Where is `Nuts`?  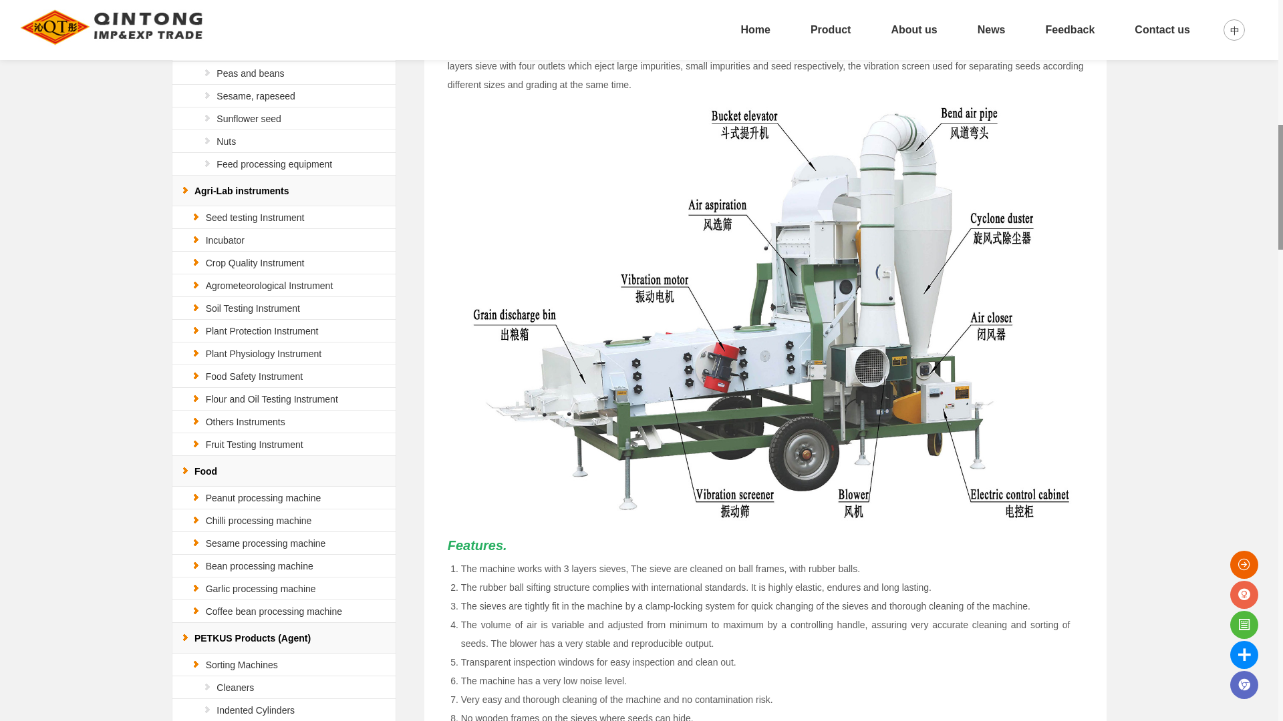
Nuts is located at coordinates (226, 142).